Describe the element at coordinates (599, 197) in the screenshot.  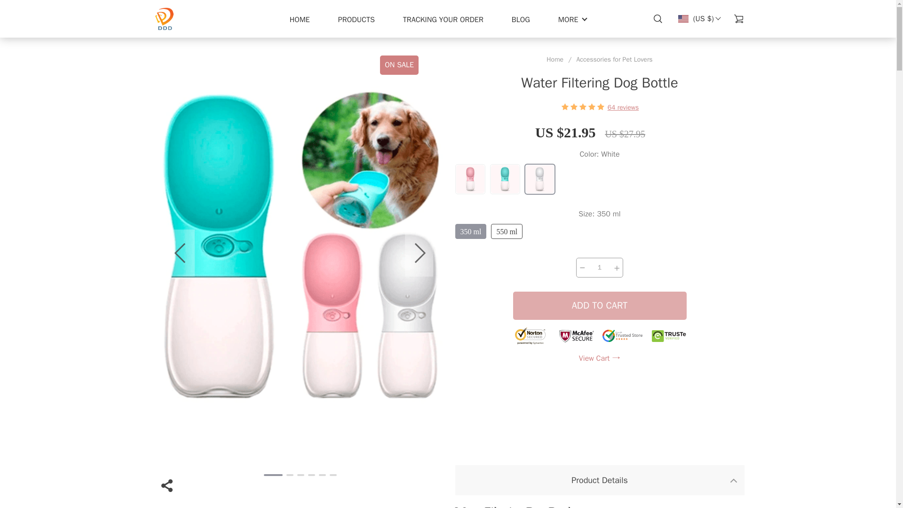
I see `TRACKING YOUR ORDER` at that location.